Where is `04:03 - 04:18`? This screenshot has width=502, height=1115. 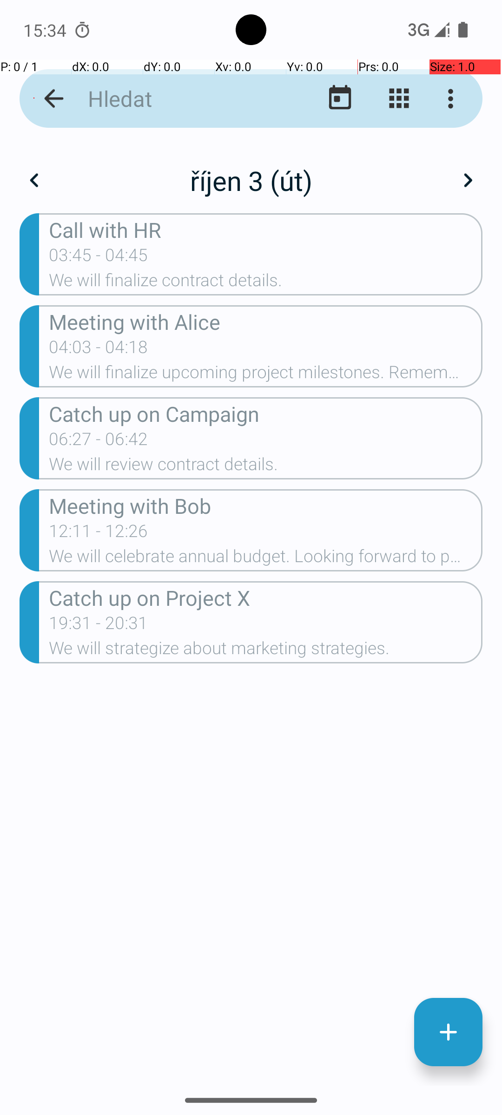 04:03 - 04:18 is located at coordinates (99, 350).